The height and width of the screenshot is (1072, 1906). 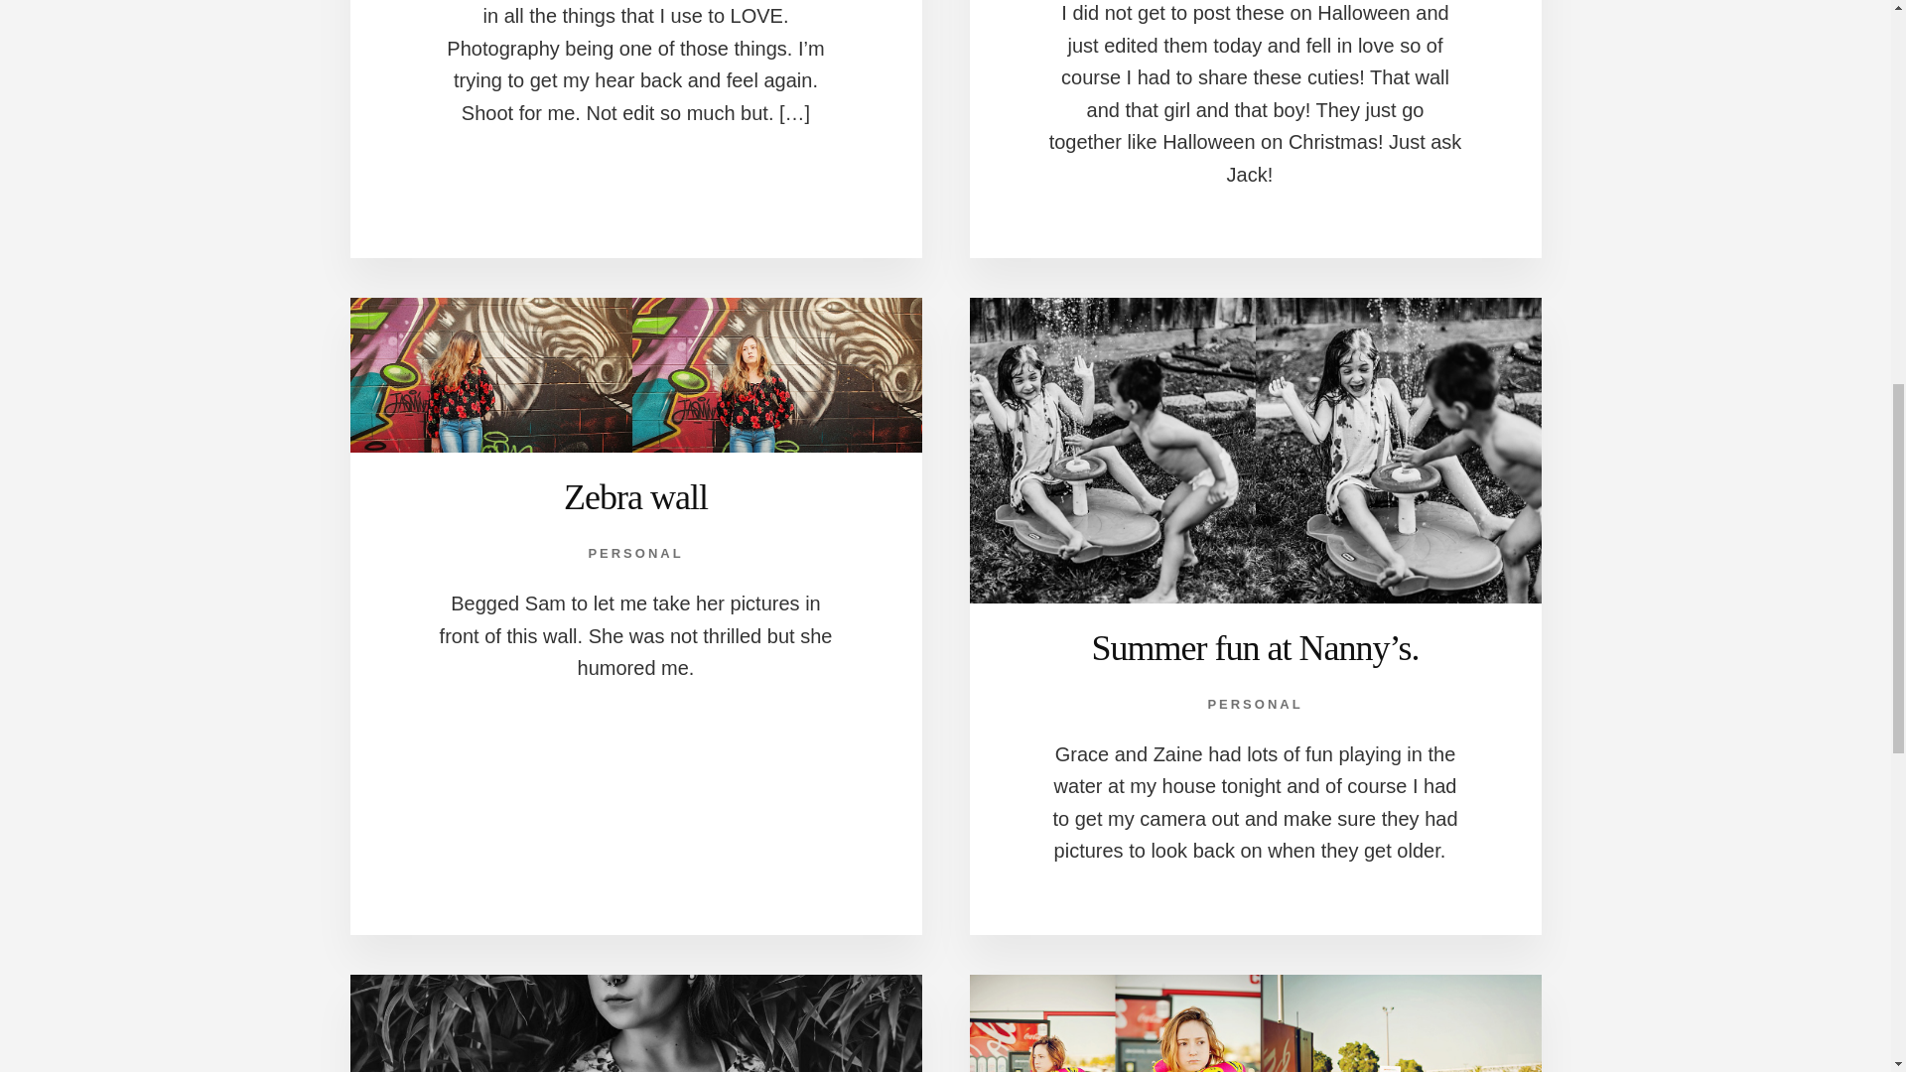 What do you see at coordinates (1254, 705) in the screenshot?
I see `PERSONAL` at bounding box center [1254, 705].